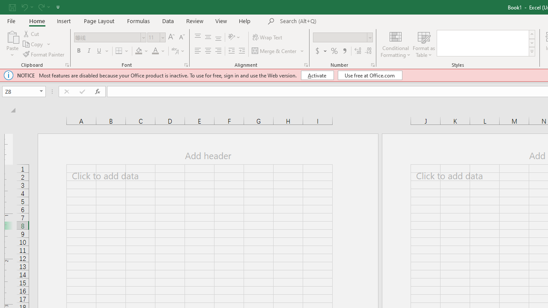 The height and width of the screenshot is (308, 548). What do you see at coordinates (182, 38) in the screenshot?
I see `Decrease Font Size` at bounding box center [182, 38].